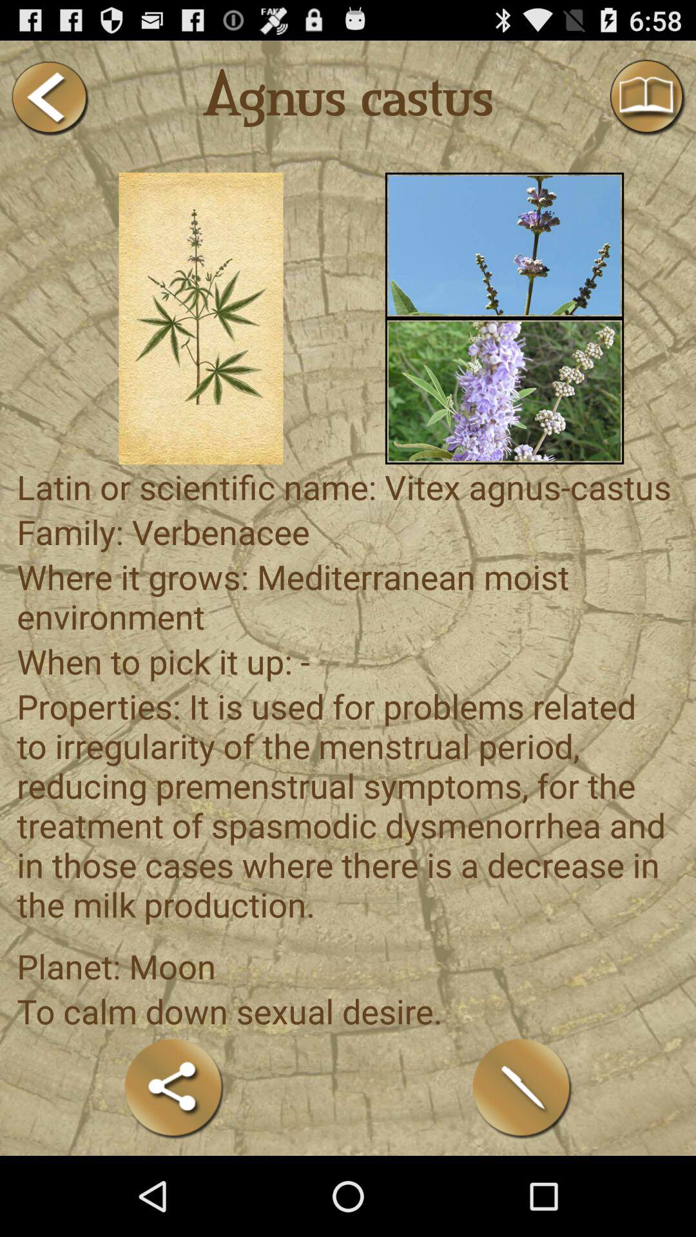  Describe the element at coordinates (201, 318) in the screenshot. I see `zoom in picture` at that location.